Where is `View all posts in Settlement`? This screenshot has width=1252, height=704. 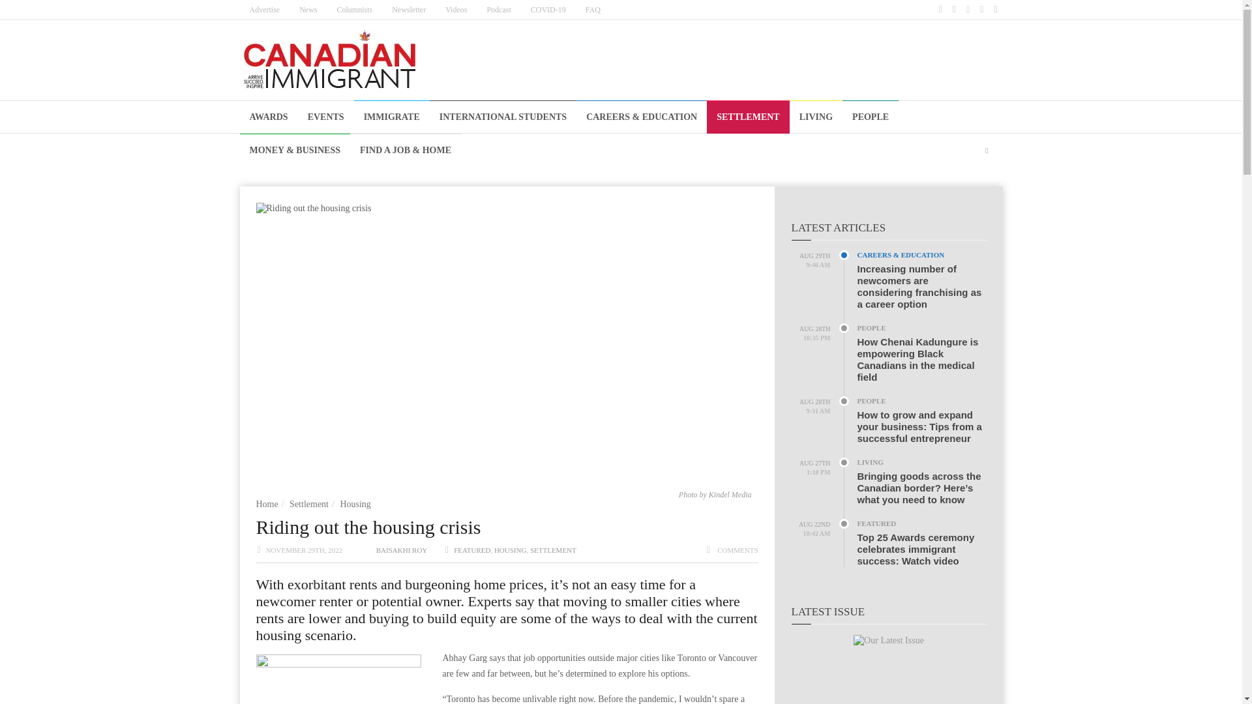 View all posts in Settlement is located at coordinates (553, 550).